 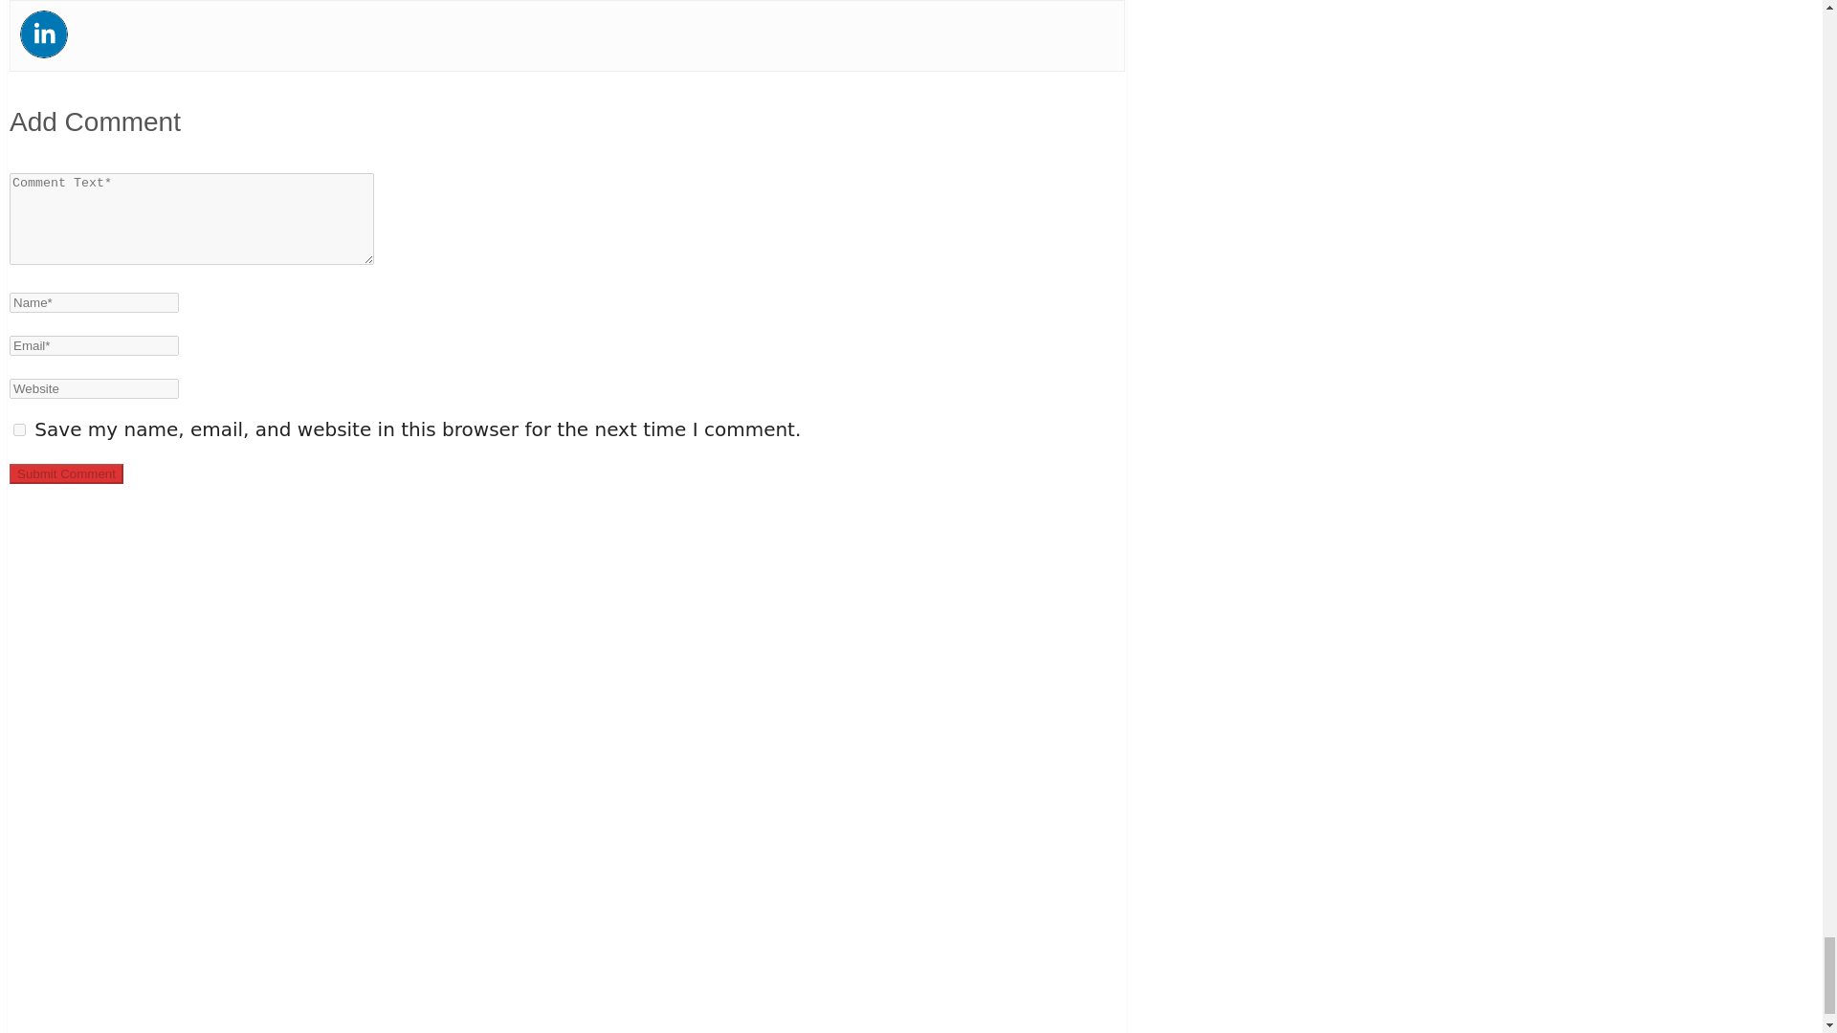 What do you see at coordinates (65, 473) in the screenshot?
I see `Submit Comment` at bounding box center [65, 473].